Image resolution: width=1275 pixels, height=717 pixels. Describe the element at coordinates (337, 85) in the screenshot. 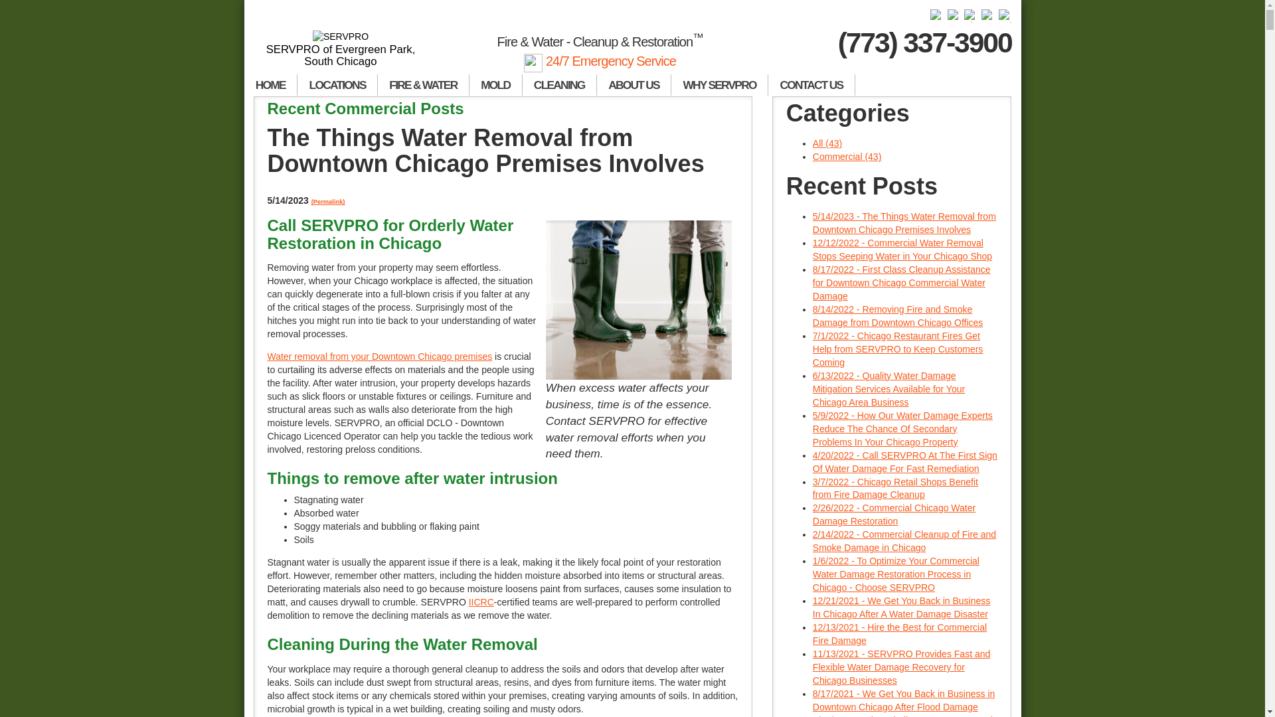

I see `LOCATIONS` at that location.